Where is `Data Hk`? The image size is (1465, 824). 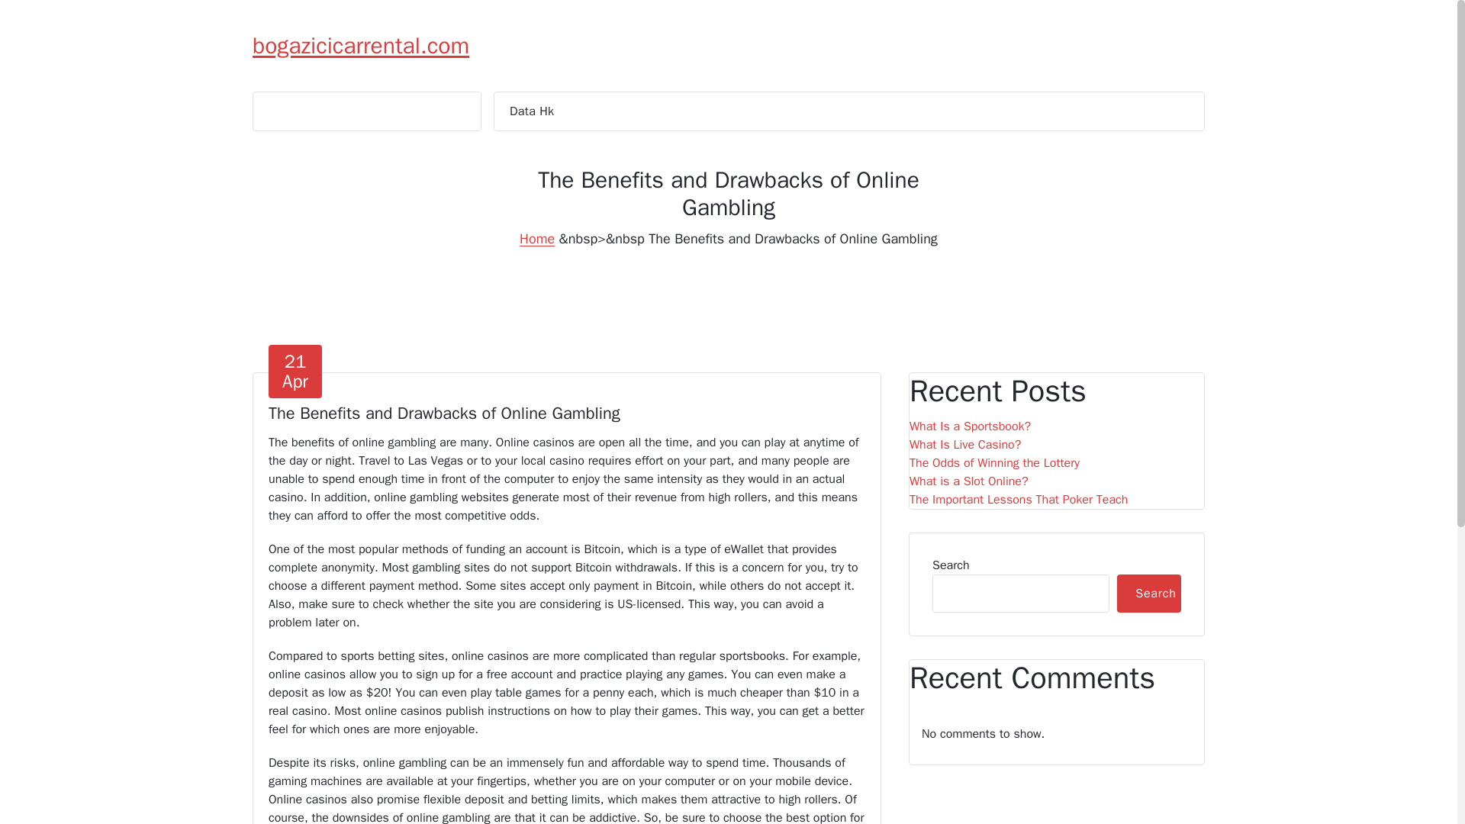 Data Hk is located at coordinates (531, 111).